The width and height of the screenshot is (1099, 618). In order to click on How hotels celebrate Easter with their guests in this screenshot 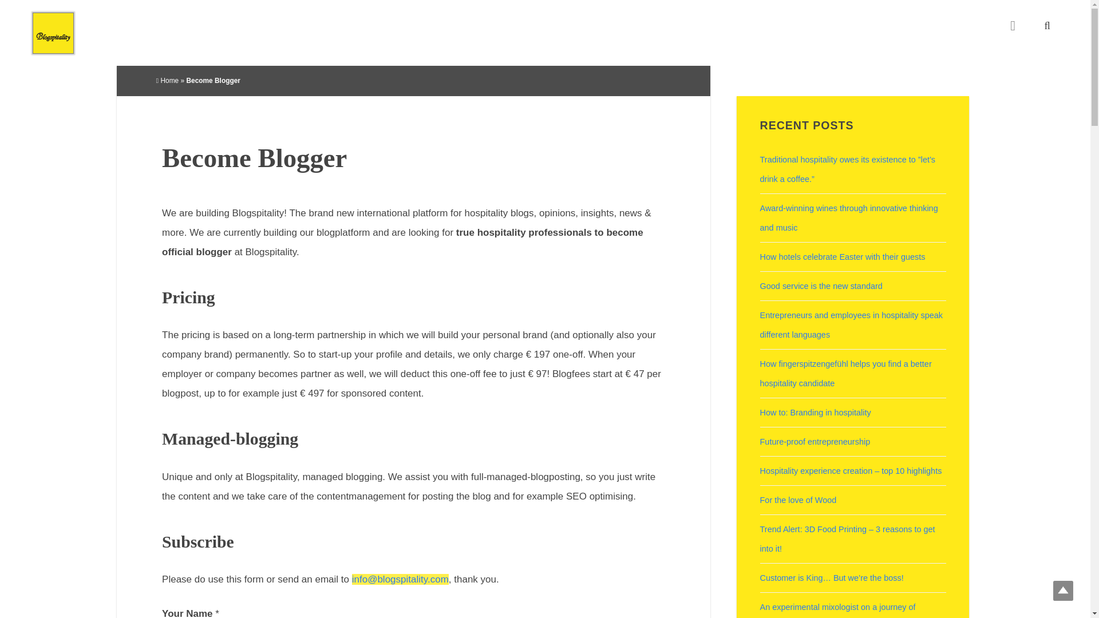, I will do `click(843, 256)`.